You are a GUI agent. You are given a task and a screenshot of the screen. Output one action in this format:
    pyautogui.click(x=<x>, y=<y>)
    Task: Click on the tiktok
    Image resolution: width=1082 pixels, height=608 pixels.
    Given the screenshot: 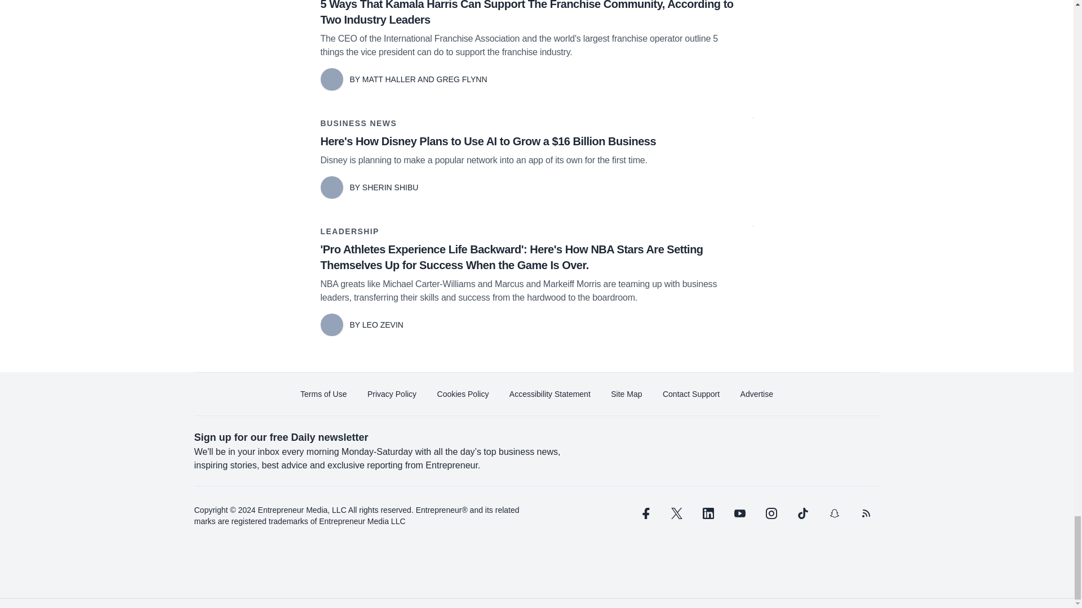 What is the action you would take?
    pyautogui.click(x=802, y=513)
    